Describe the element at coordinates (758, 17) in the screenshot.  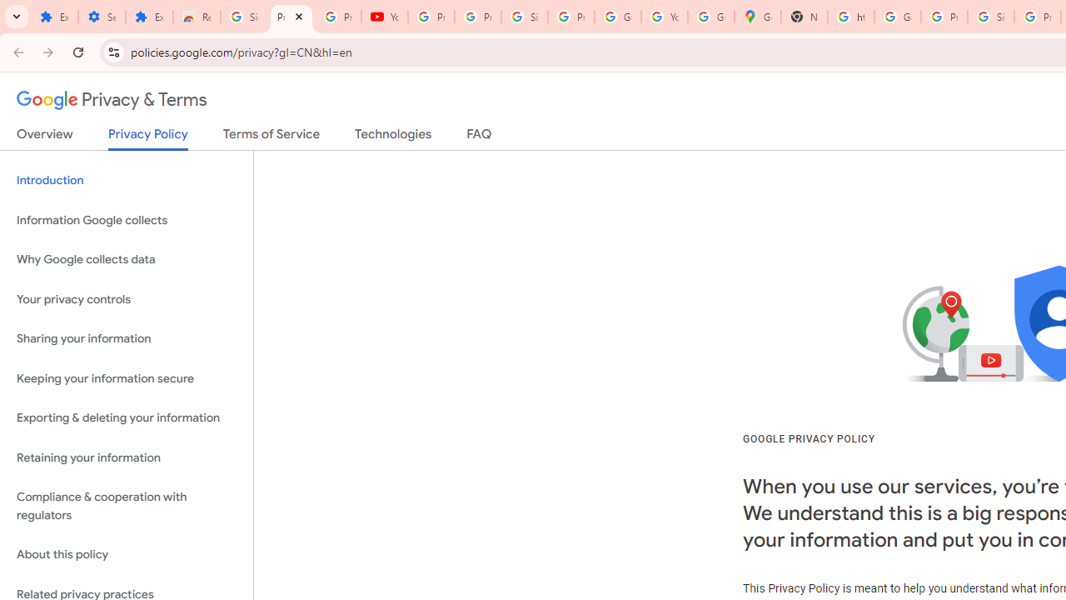
I see `Google Maps` at that location.